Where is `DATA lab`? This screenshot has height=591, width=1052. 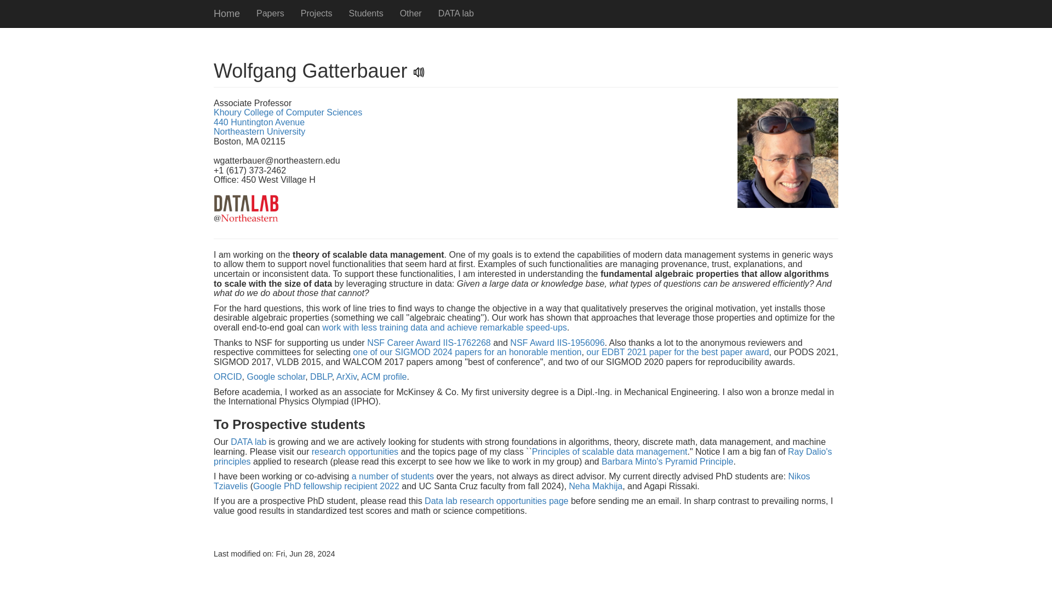
DATA lab is located at coordinates (456, 13).